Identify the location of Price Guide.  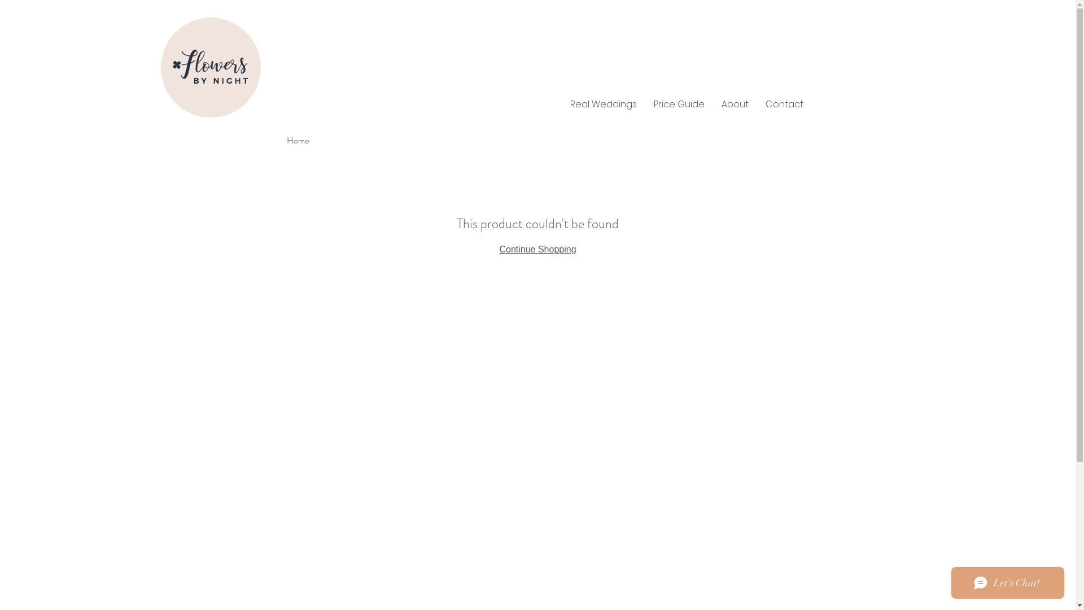
(679, 104).